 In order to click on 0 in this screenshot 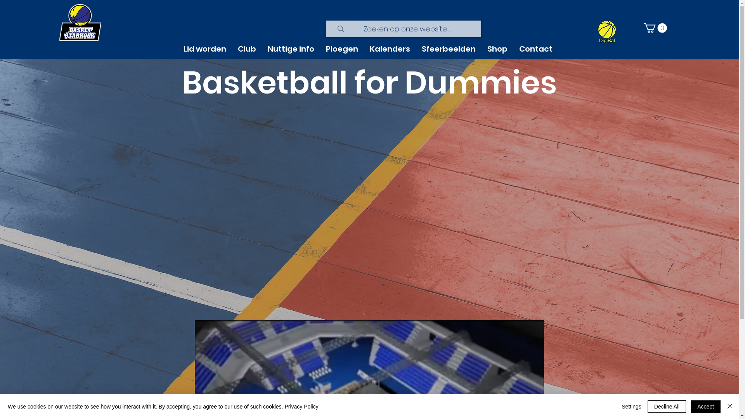, I will do `click(655, 28)`.